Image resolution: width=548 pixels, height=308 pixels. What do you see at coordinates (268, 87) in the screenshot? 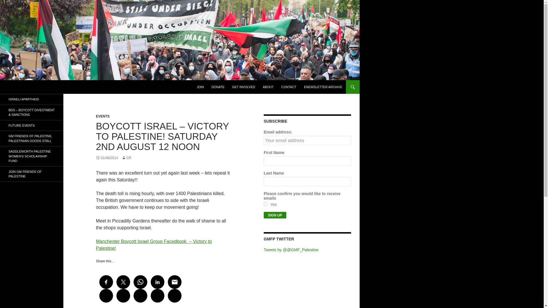
I see `ABOUT` at bounding box center [268, 87].